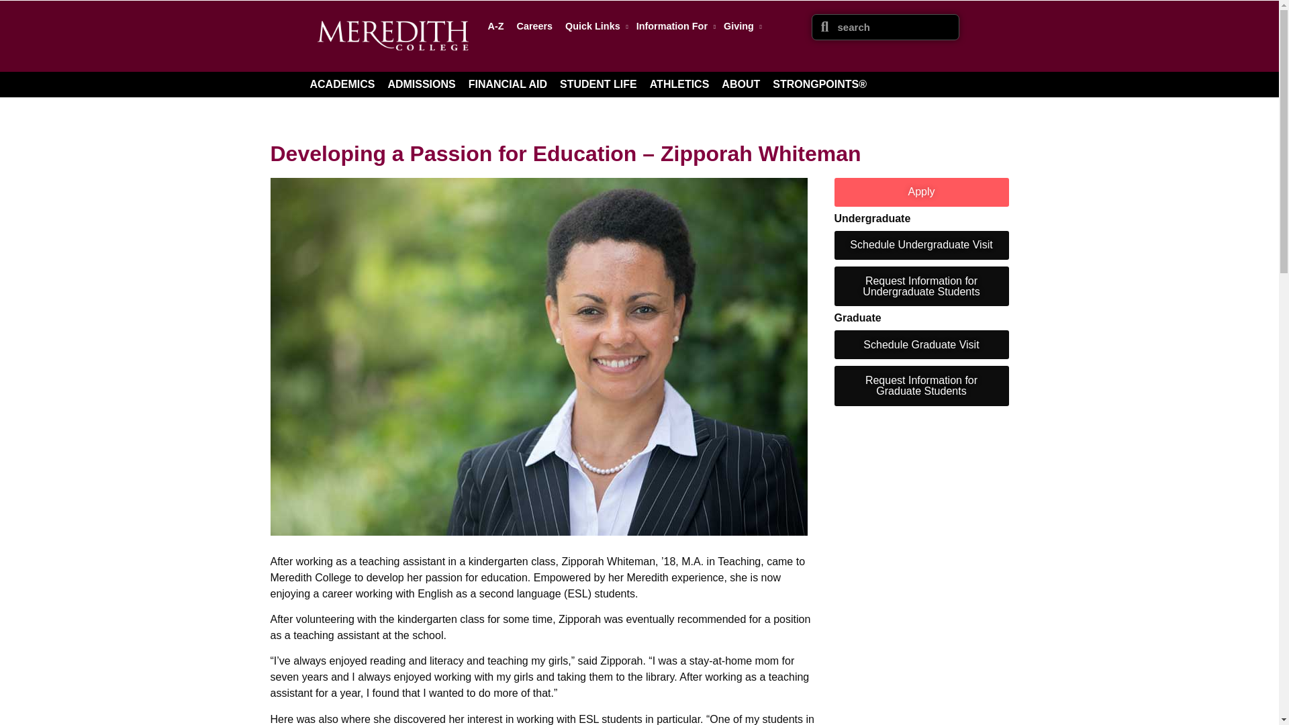 This screenshot has width=1289, height=725. Describe the element at coordinates (420, 84) in the screenshot. I see `ADMISSIONS` at that location.